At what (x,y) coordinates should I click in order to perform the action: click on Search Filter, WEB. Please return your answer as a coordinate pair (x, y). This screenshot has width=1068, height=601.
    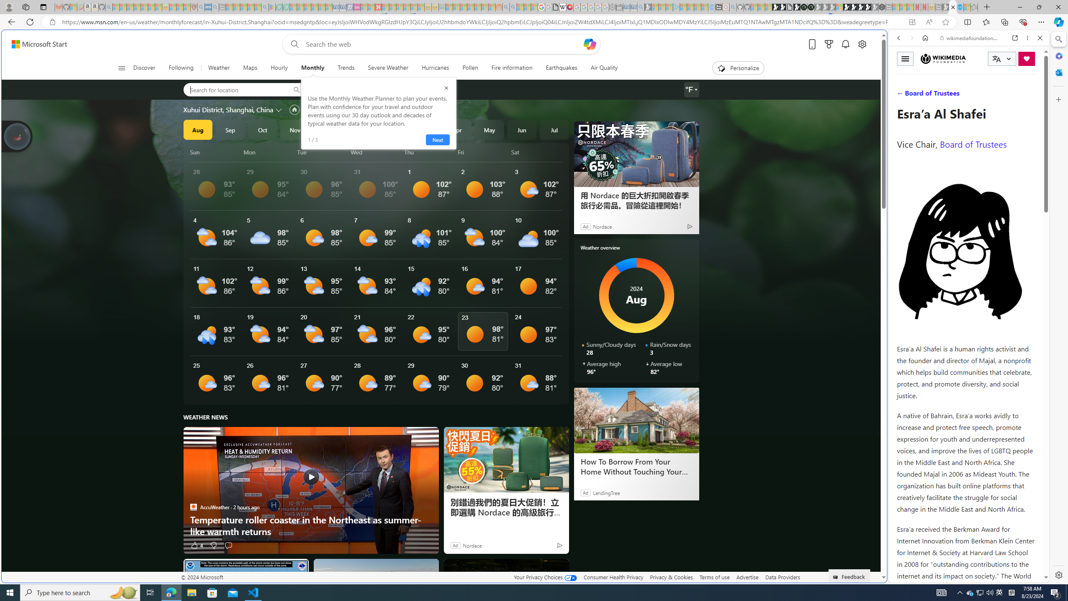
    Looking at the image, I should click on (902, 95).